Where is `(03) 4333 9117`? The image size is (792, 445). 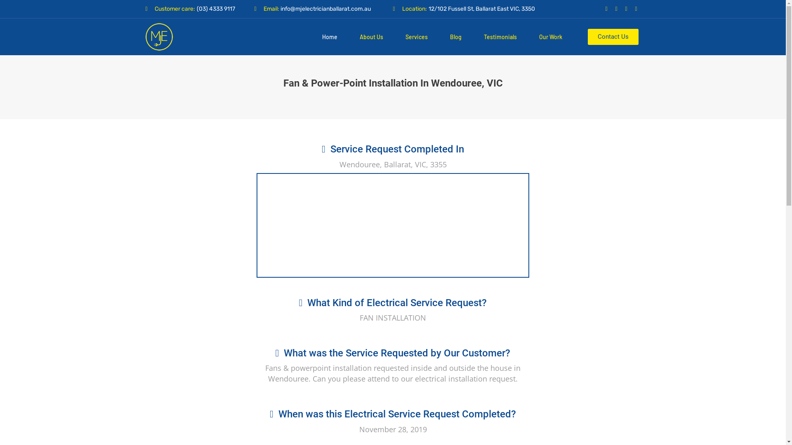
(03) 4333 9117 is located at coordinates (215, 9).